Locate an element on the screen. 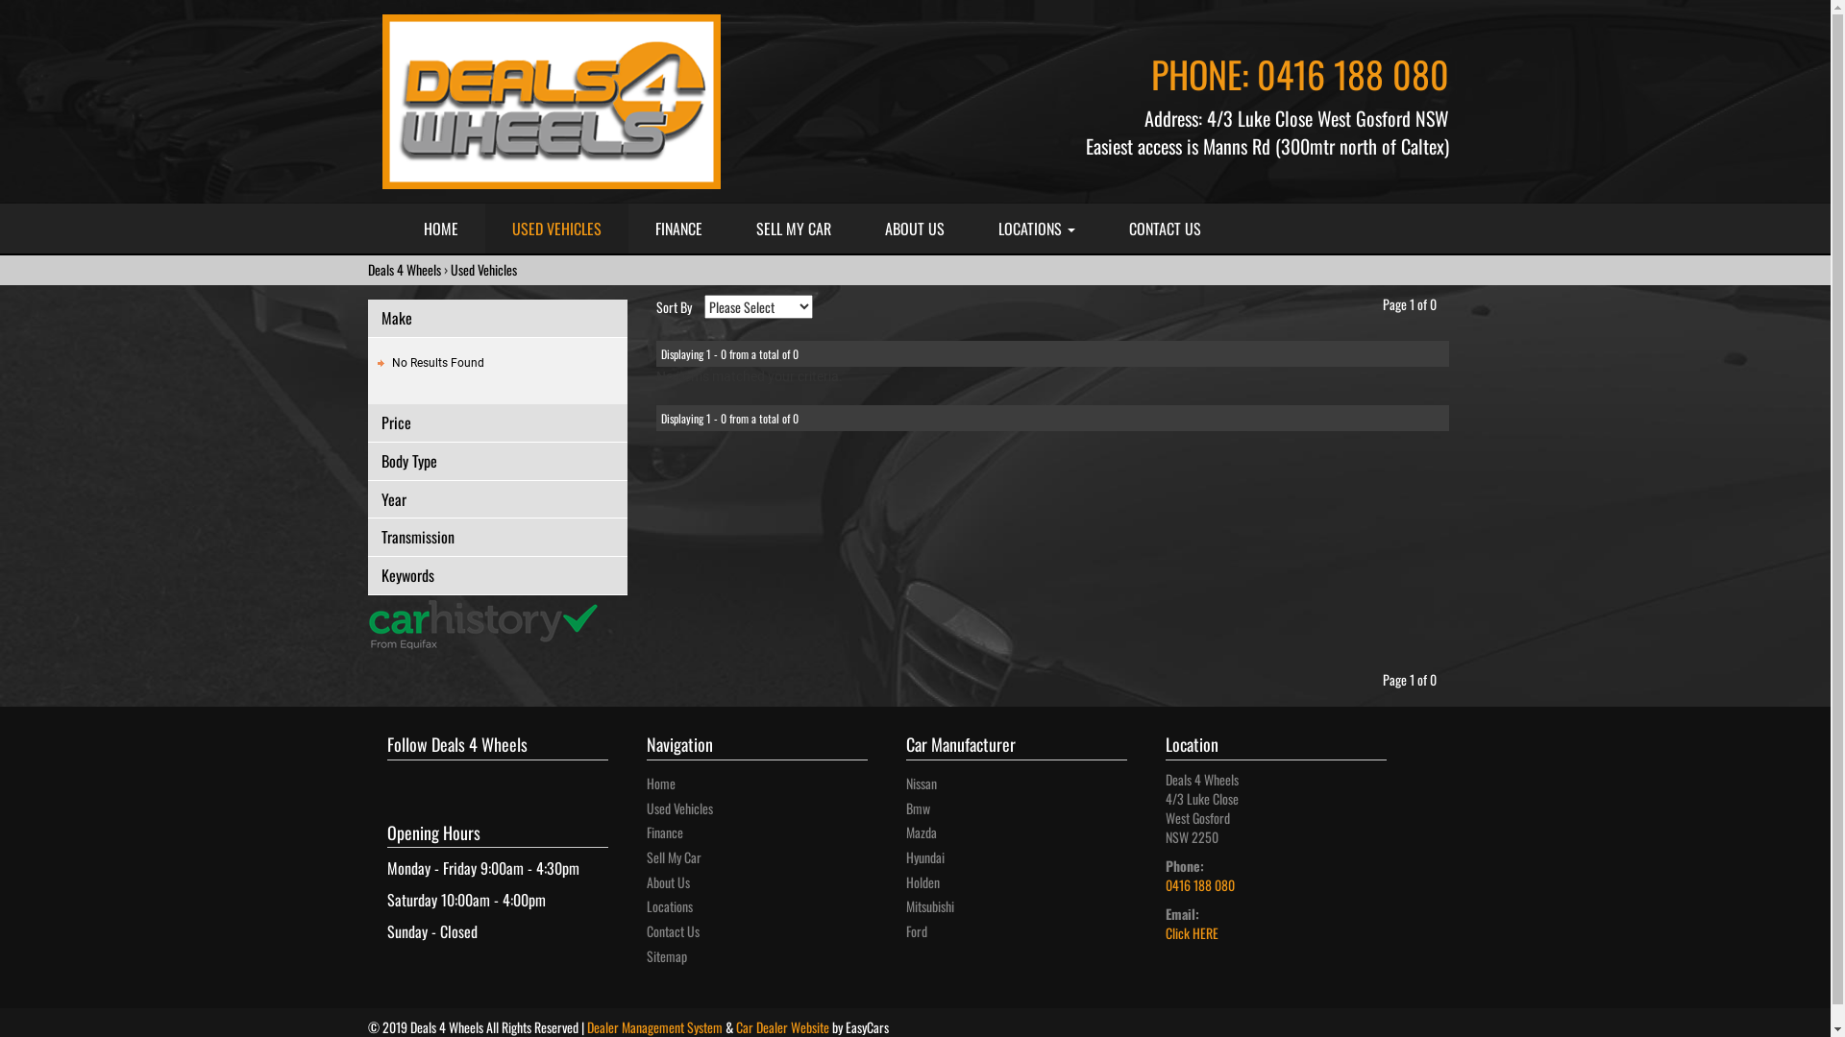  Visit our twitter page is located at coordinates (416, 777).